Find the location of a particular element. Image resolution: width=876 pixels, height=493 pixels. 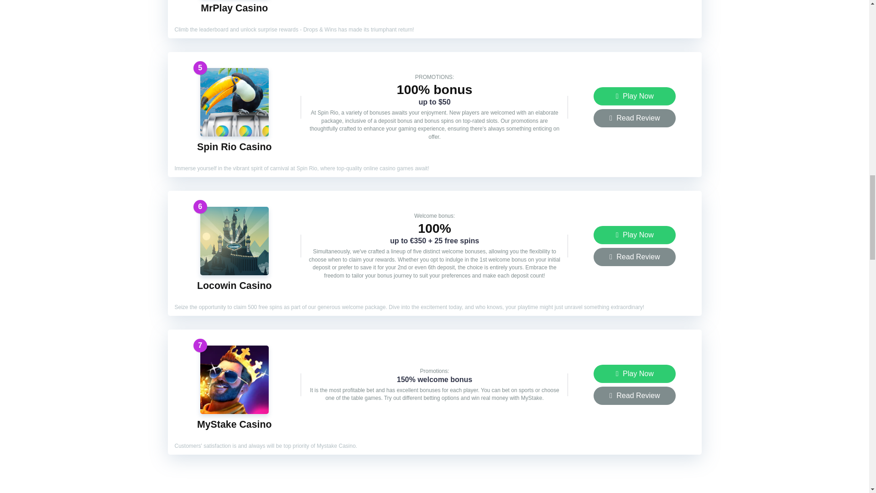

Read Review is located at coordinates (634, 395).